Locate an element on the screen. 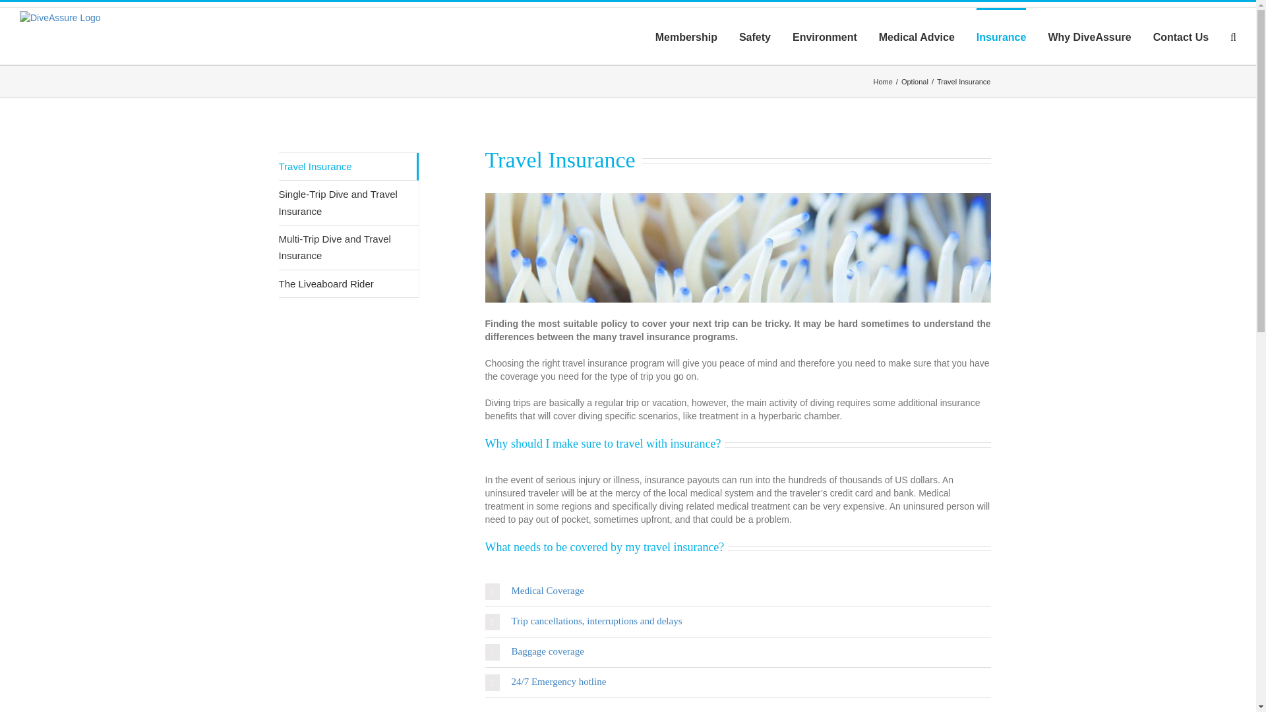  Environment is located at coordinates (824, 36).